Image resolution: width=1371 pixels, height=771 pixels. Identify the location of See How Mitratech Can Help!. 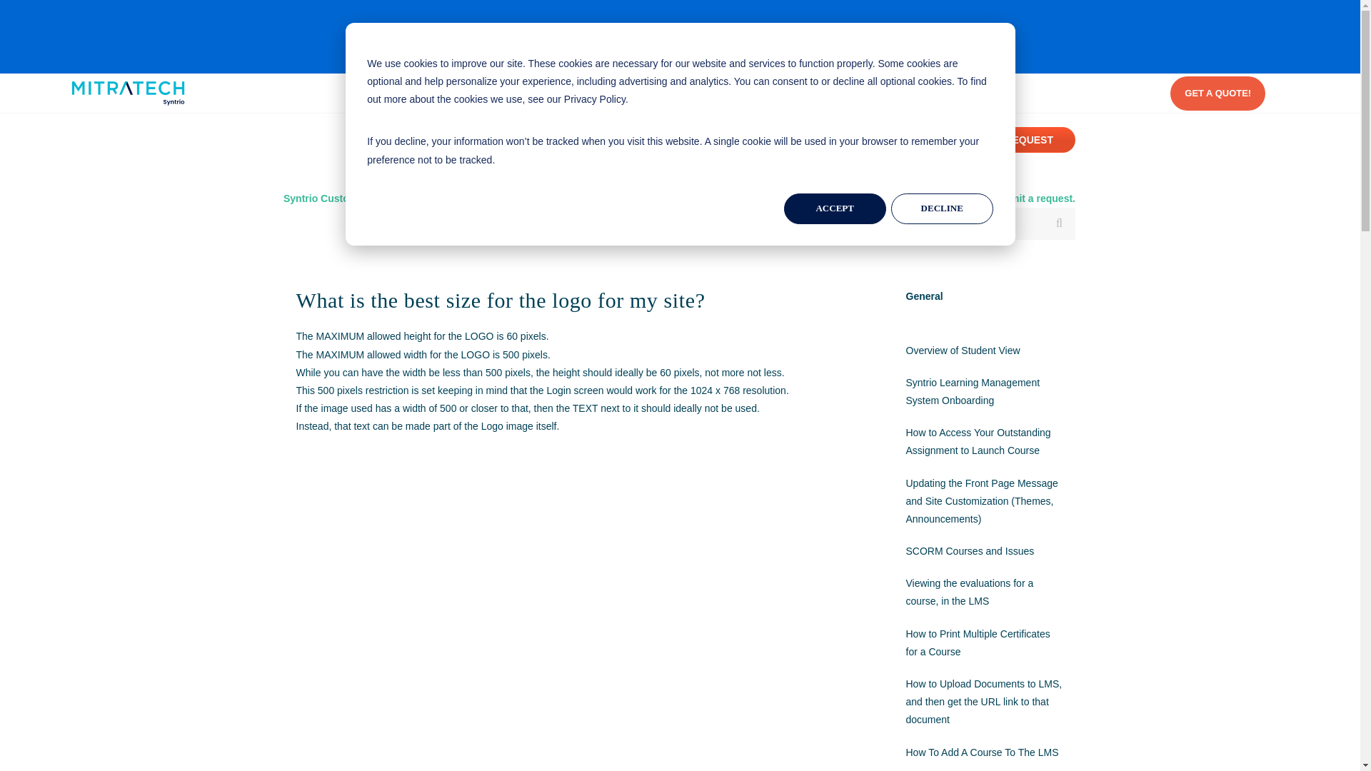
(840, 29).